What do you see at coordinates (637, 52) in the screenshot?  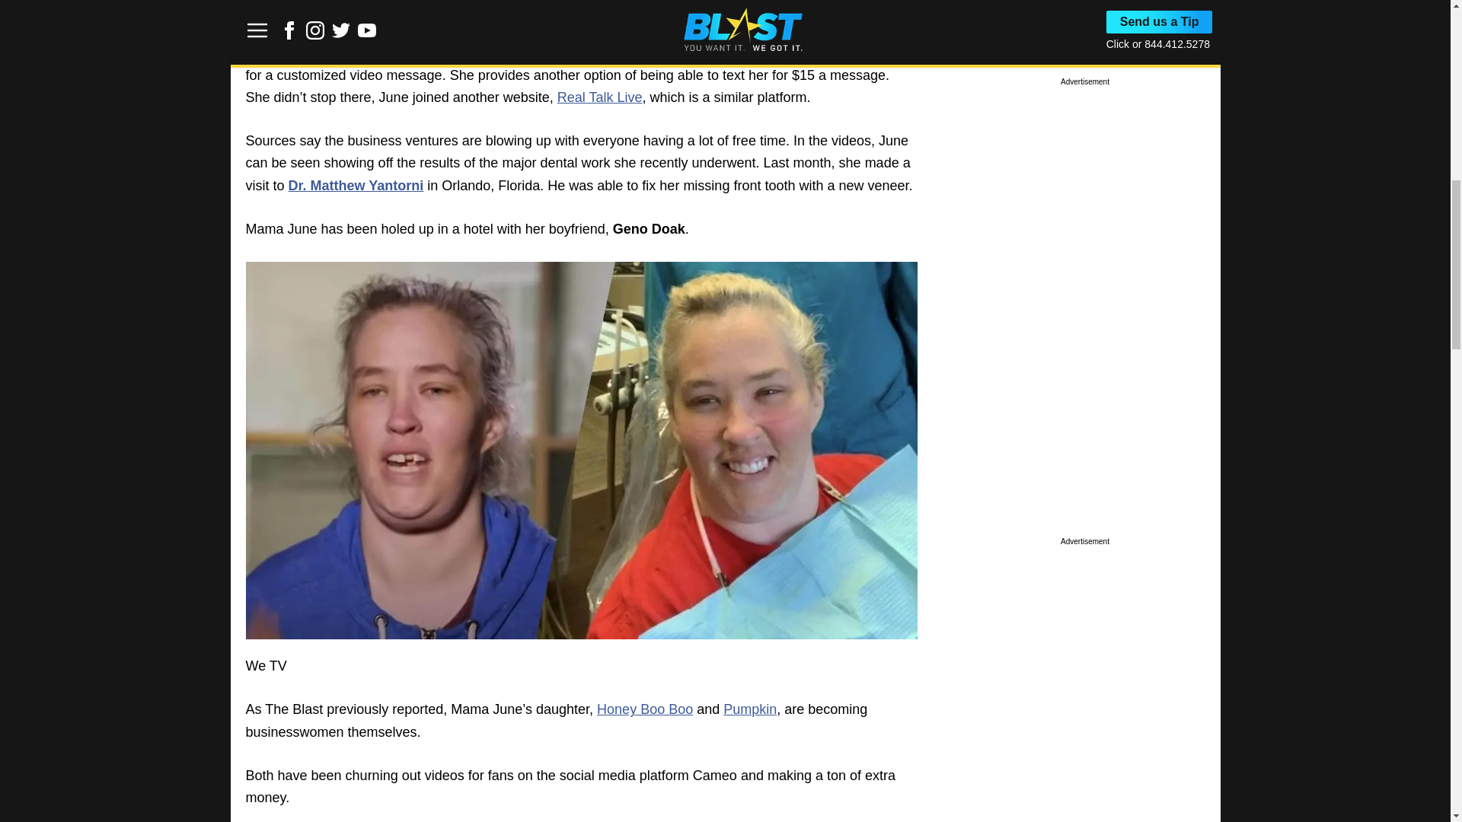 I see `PayPhone` at bounding box center [637, 52].